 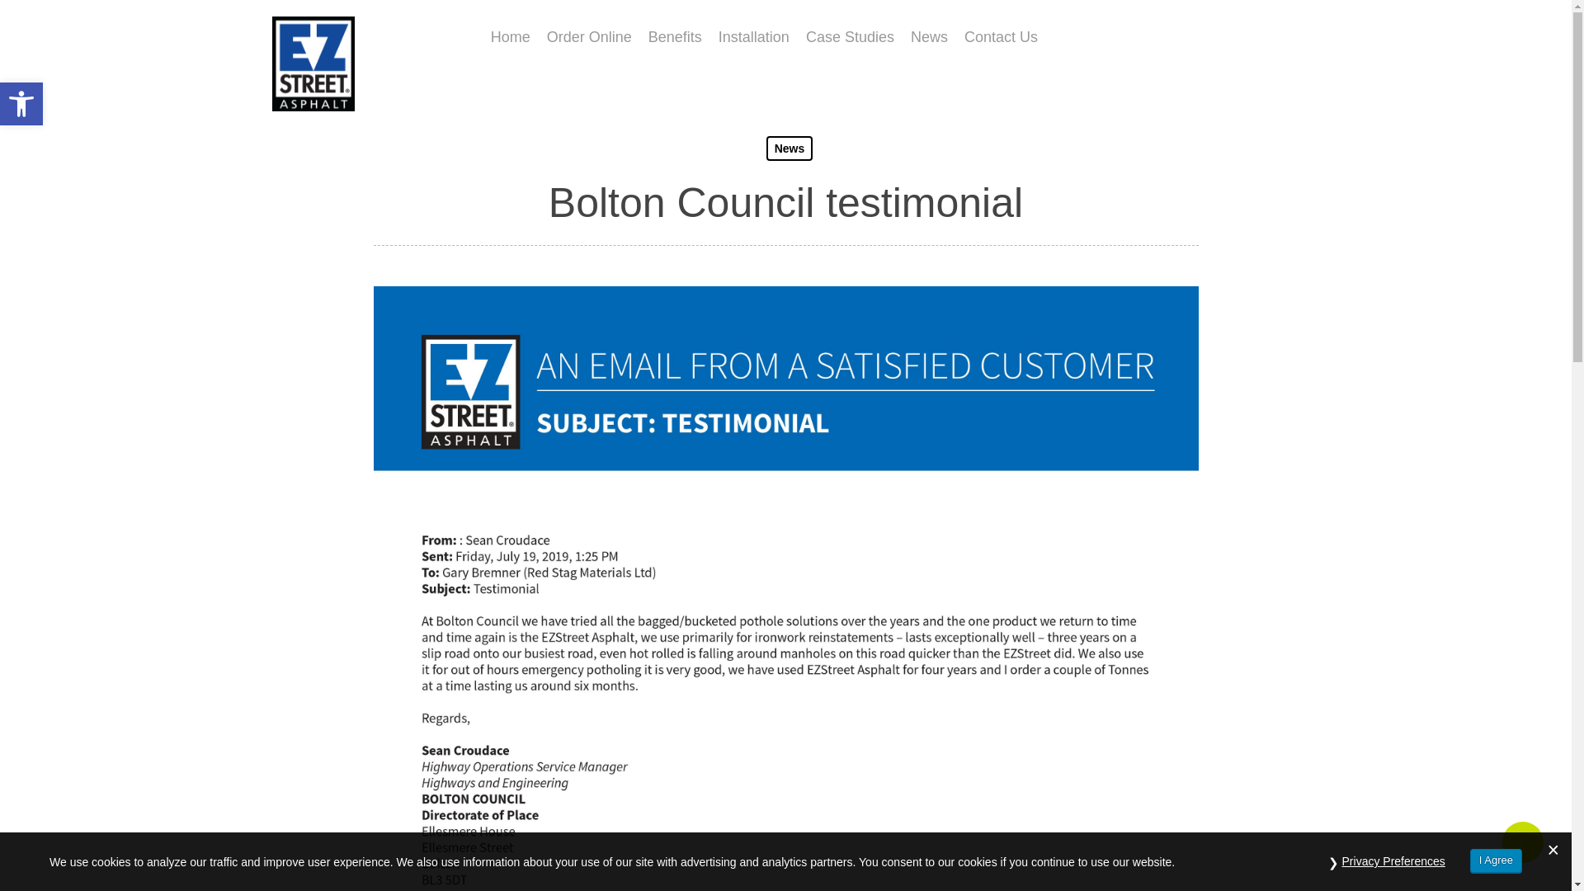 I want to click on Installation, so click(x=675, y=36).